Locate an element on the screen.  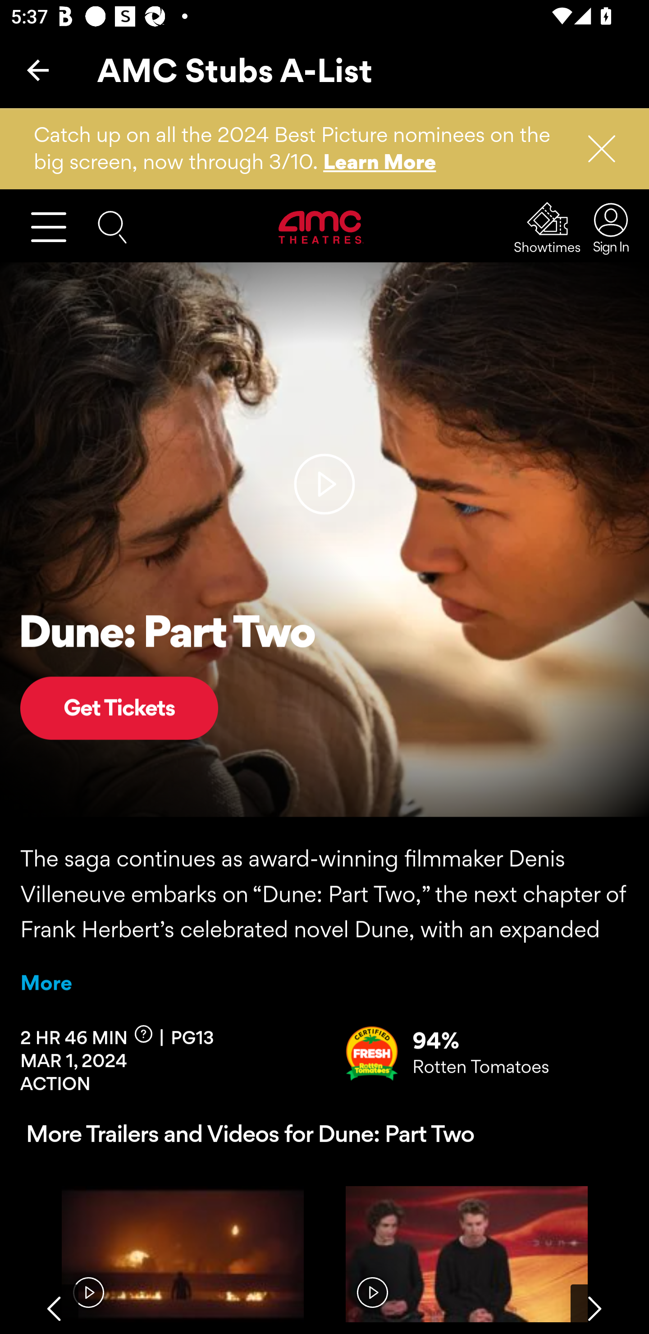
Navigate to the previous movie is located at coordinates (54, 1308).